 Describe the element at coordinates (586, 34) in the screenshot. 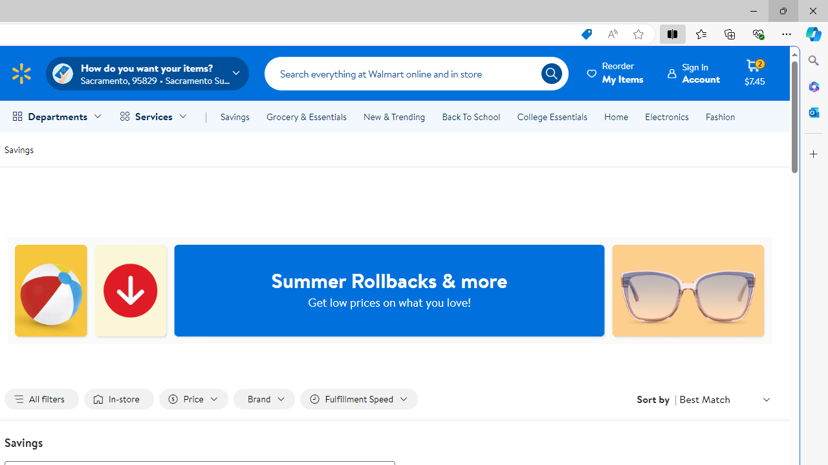

I see `This site has coupons! Shopping in Microsoft Edge, 7` at that location.